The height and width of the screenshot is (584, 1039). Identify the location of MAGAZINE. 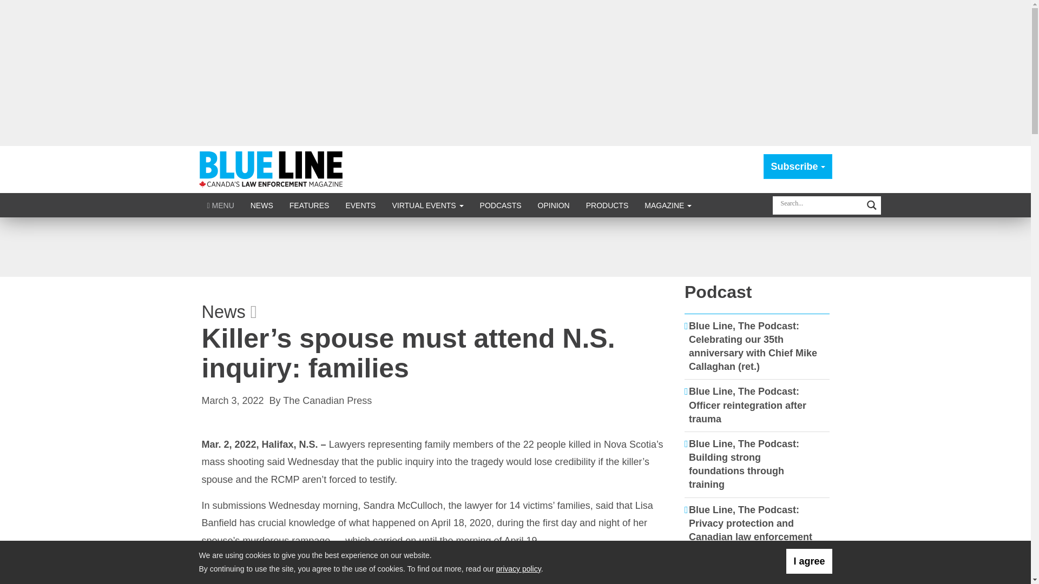
(668, 205).